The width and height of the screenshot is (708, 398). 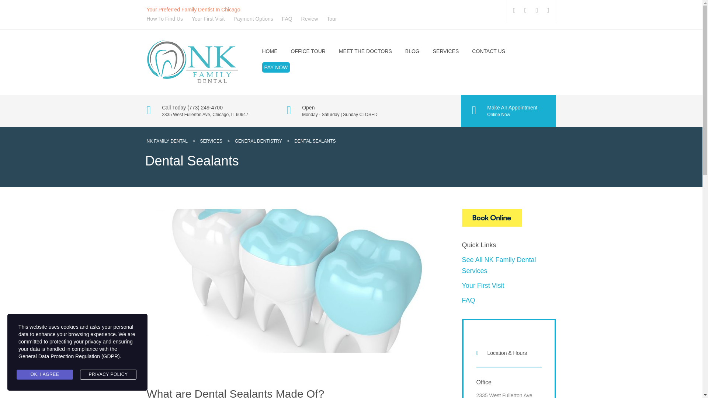 I want to click on FAQ, so click(x=287, y=19).